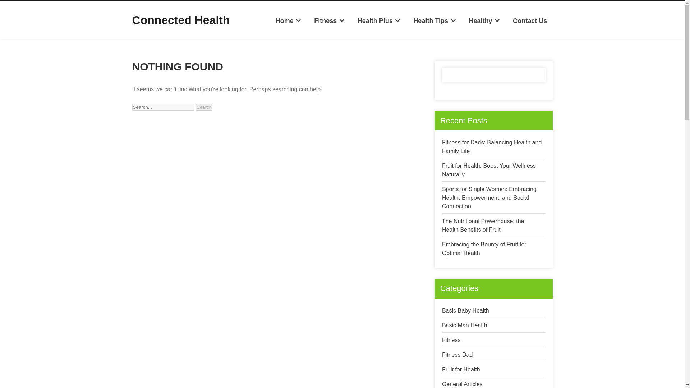 The image size is (690, 388). Describe the element at coordinates (181, 20) in the screenshot. I see `Connected Health` at that location.